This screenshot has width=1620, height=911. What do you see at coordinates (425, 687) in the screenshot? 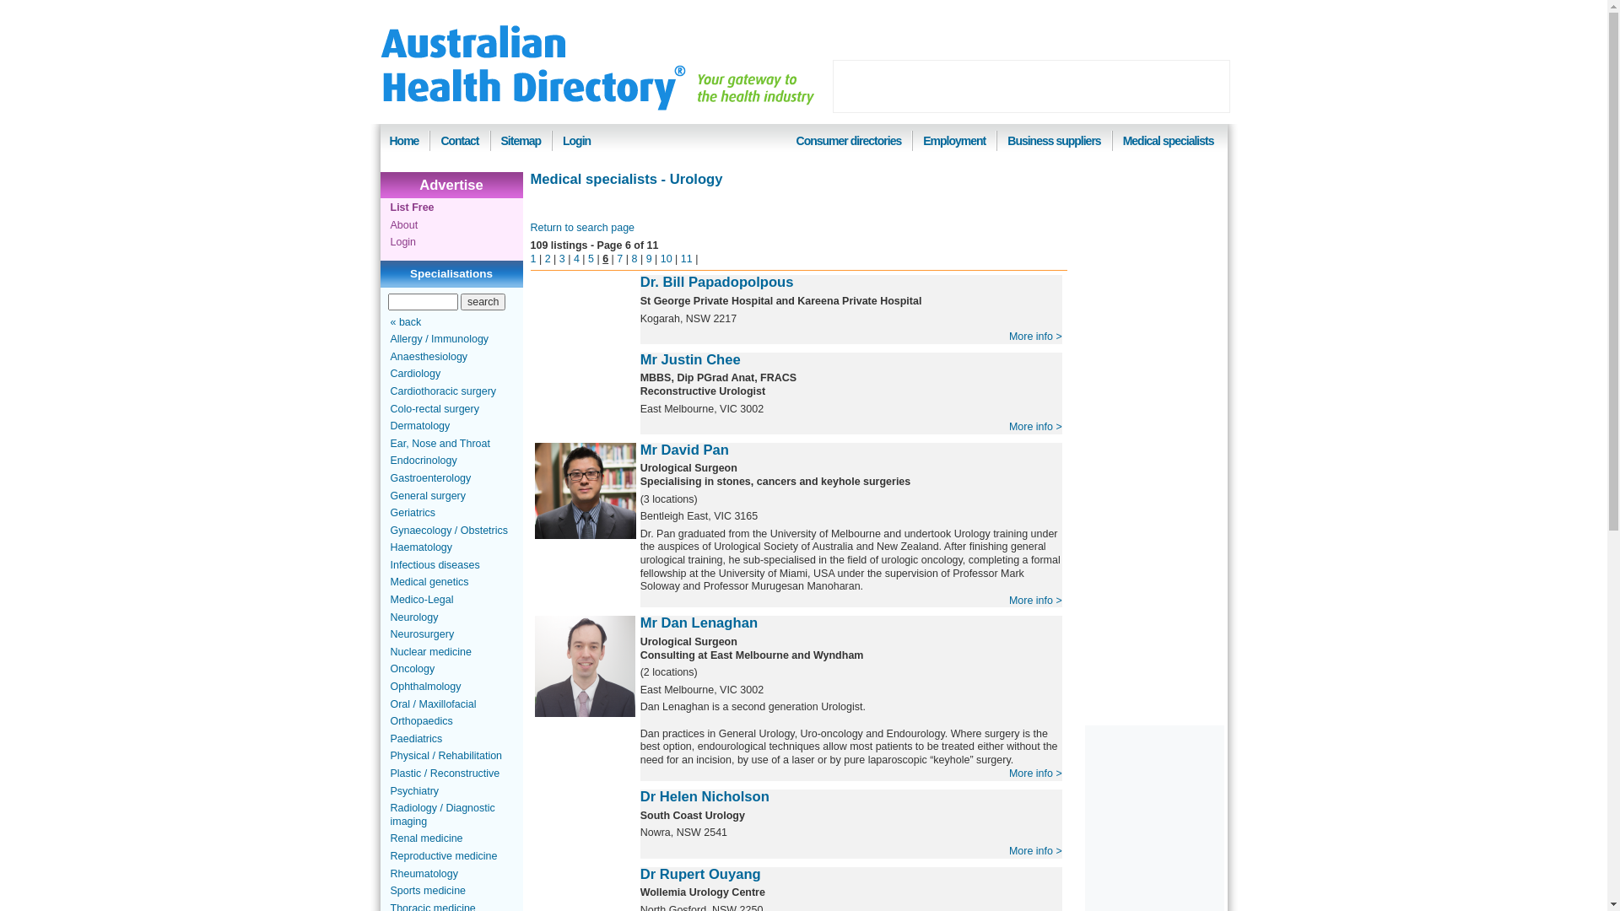
I see `Ophthalmology` at bounding box center [425, 687].